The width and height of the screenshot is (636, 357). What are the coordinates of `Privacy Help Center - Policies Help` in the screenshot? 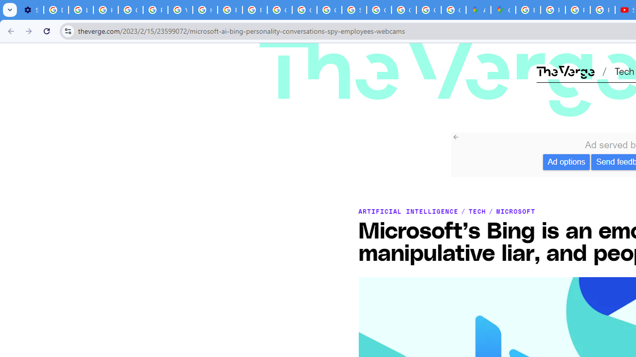 It's located at (577, 10).